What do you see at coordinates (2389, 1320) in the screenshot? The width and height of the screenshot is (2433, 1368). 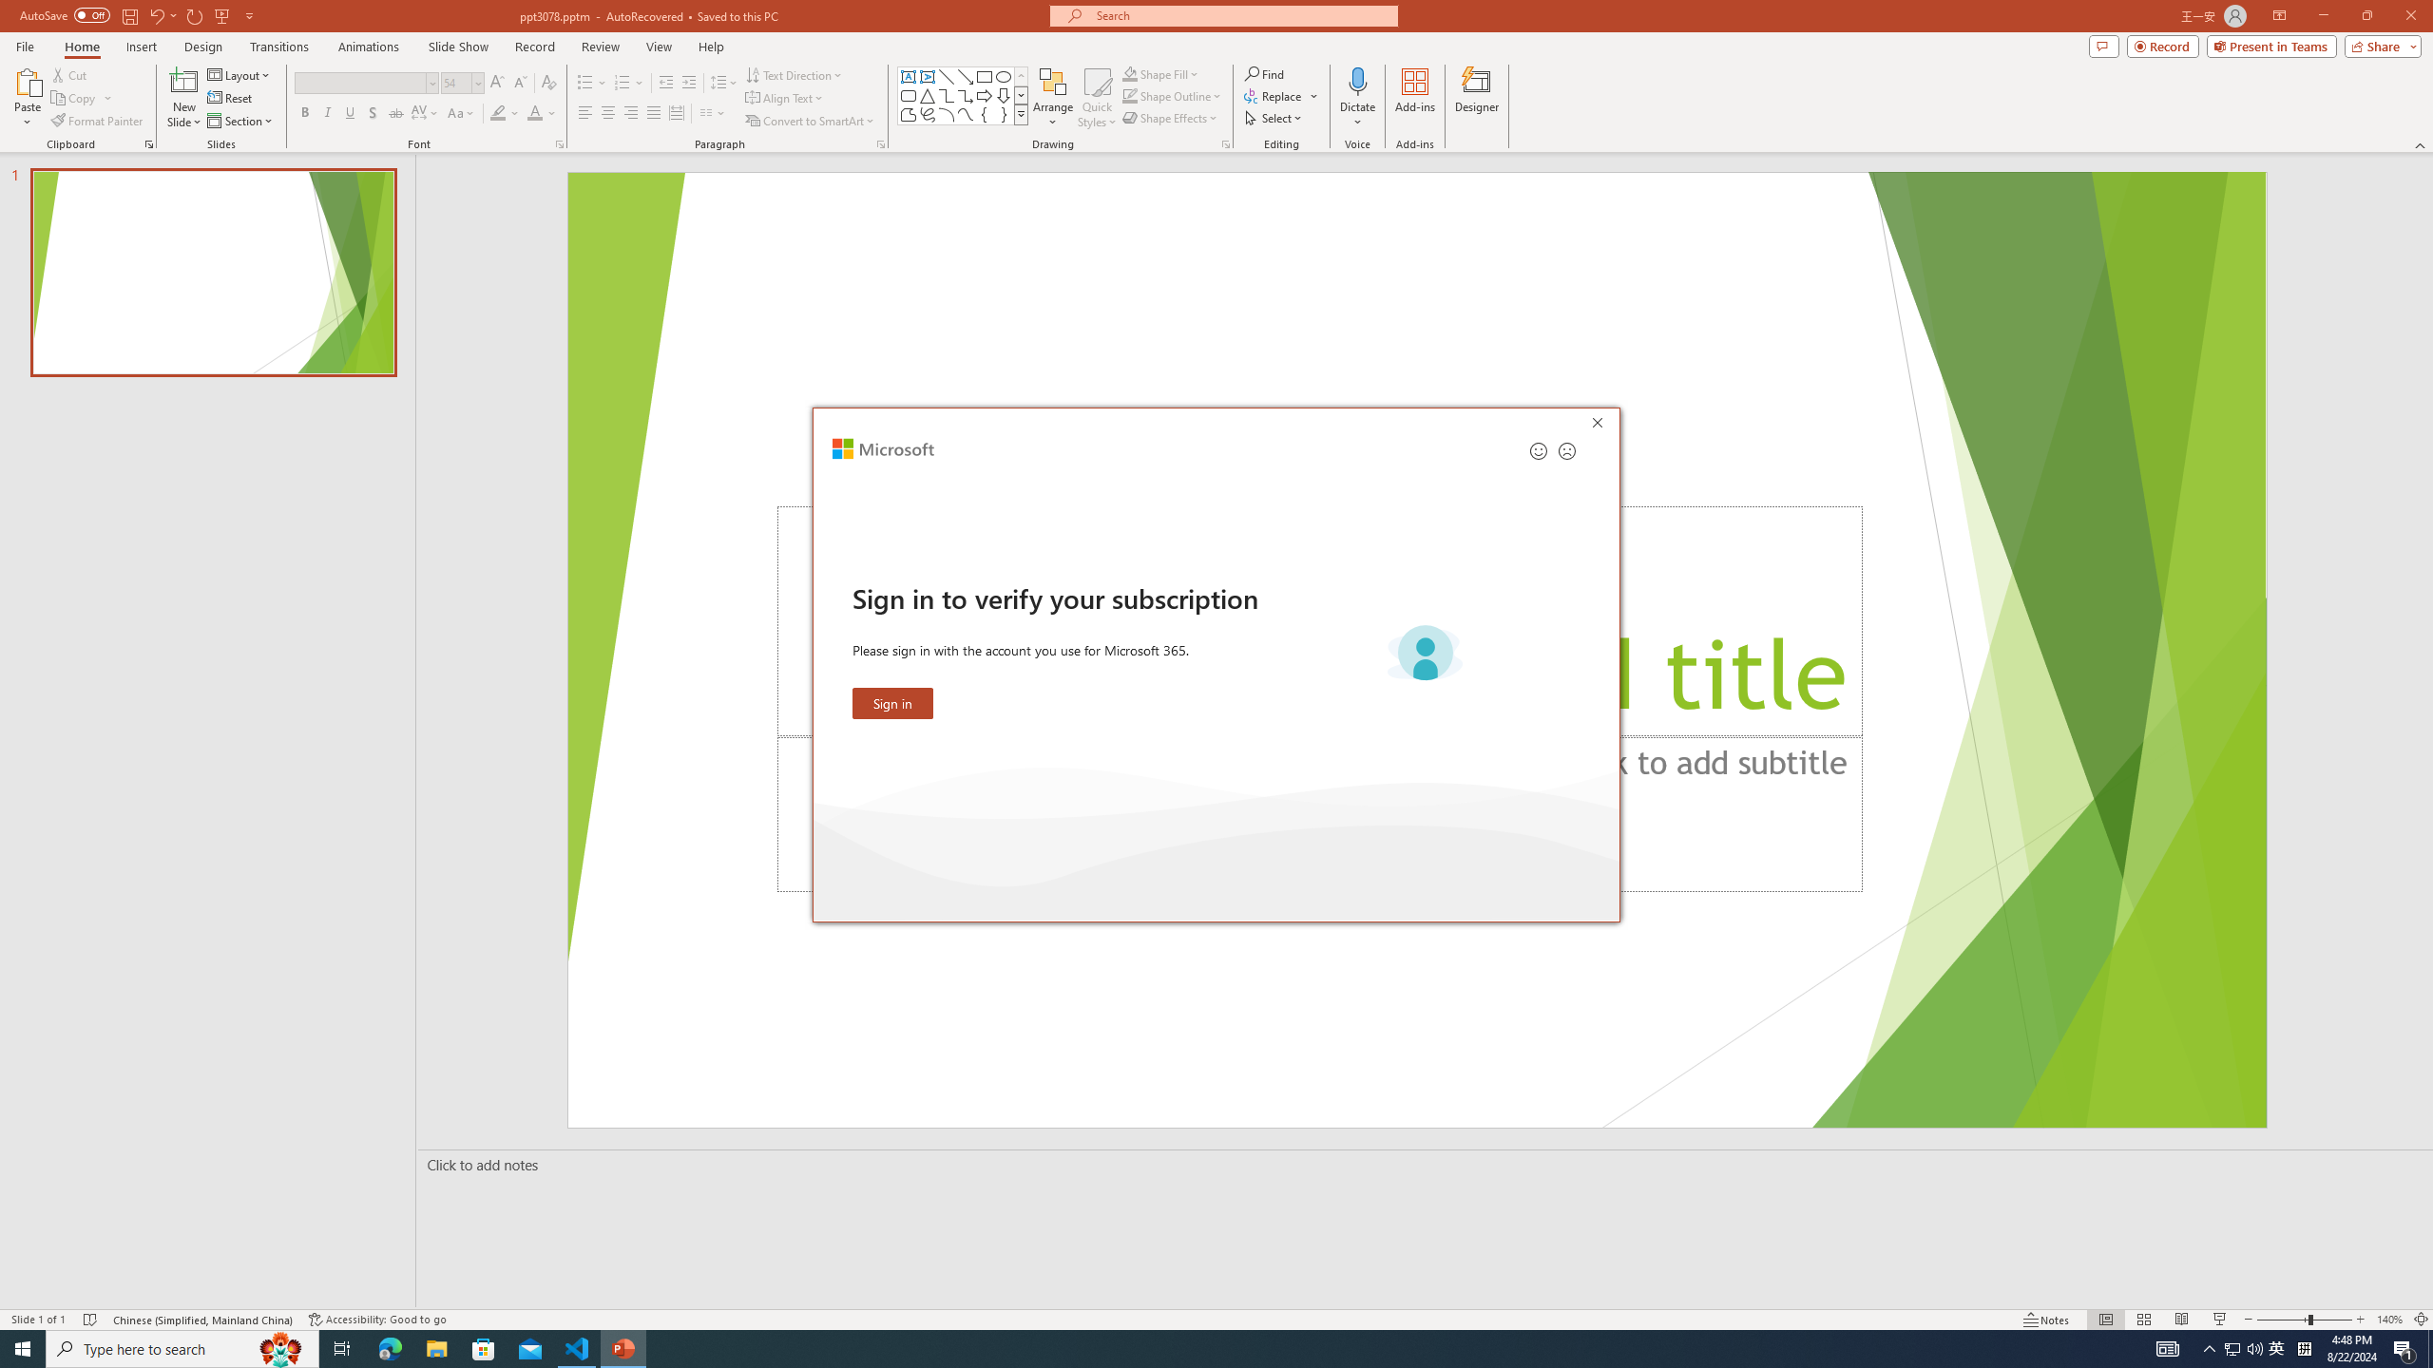 I see `Zoom 140%` at bounding box center [2389, 1320].